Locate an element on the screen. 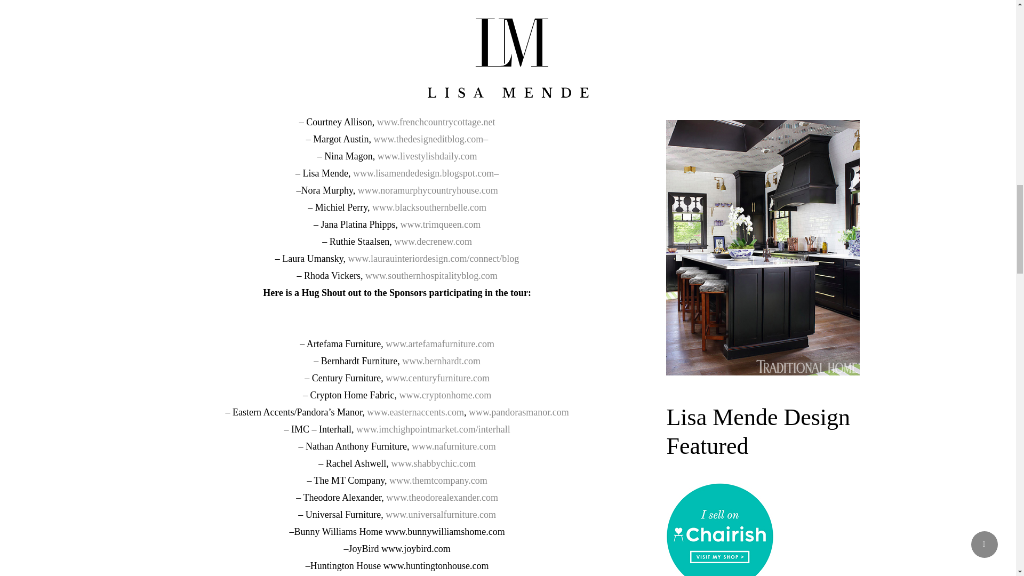 The width and height of the screenshot is (1024, 576). www.shabbychic.com is located at coordinates (433, 463).